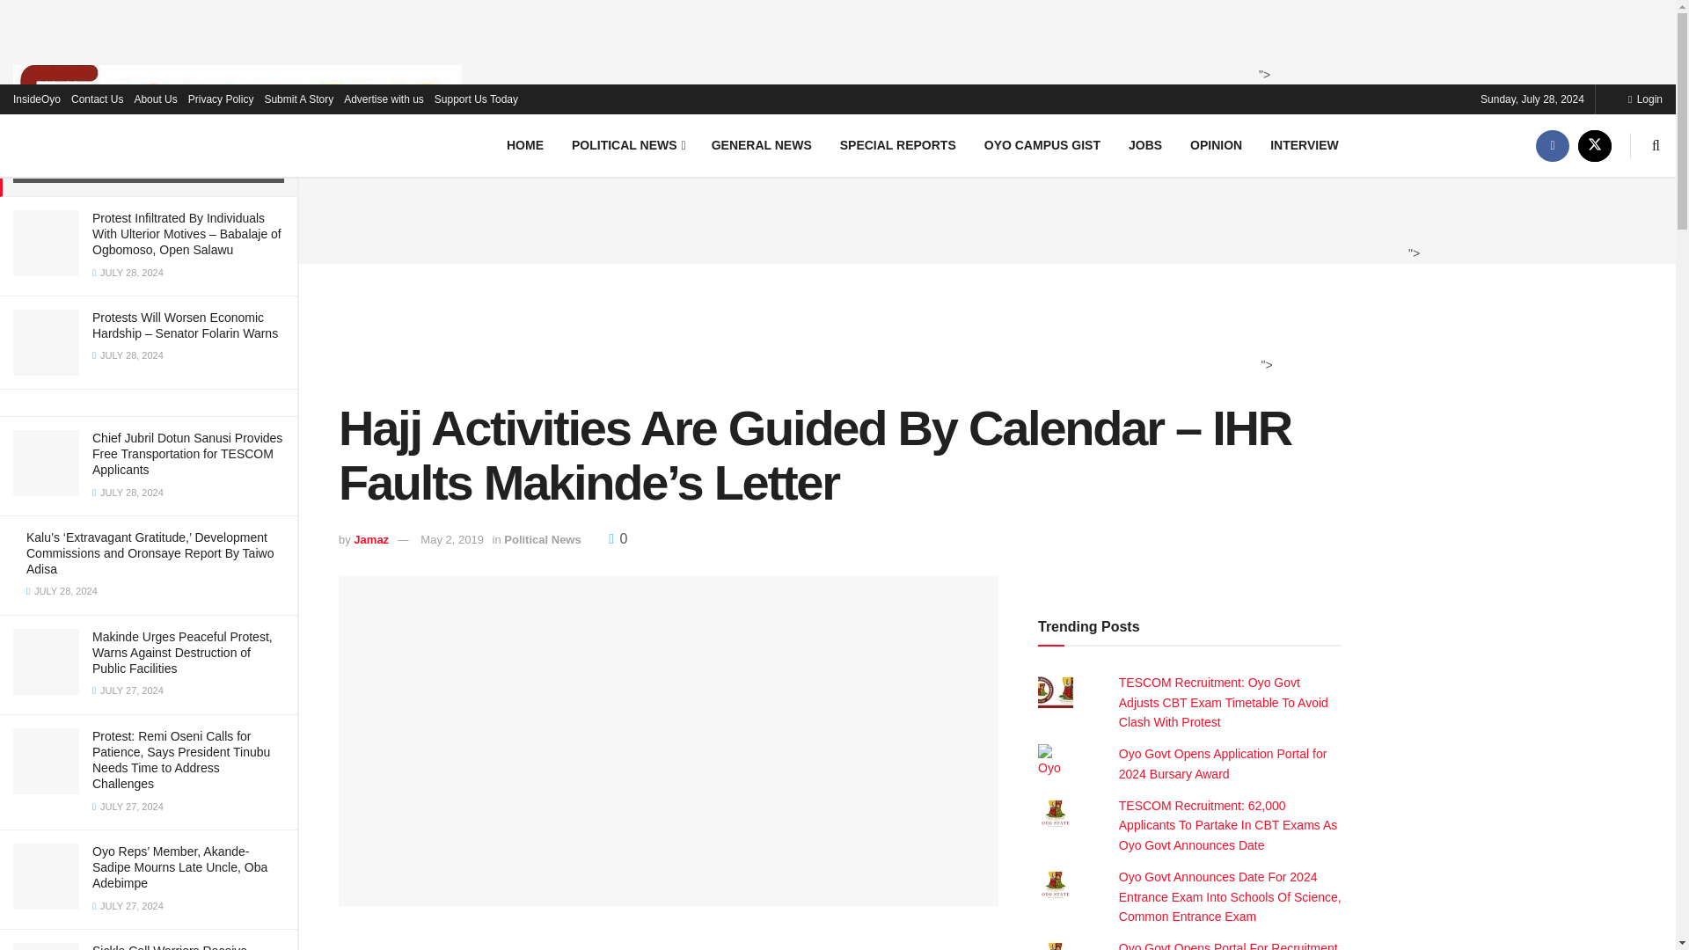 The width and height of the screenshot is (1689, 950). I want to click on Privacy Policy, so click(221, 99).